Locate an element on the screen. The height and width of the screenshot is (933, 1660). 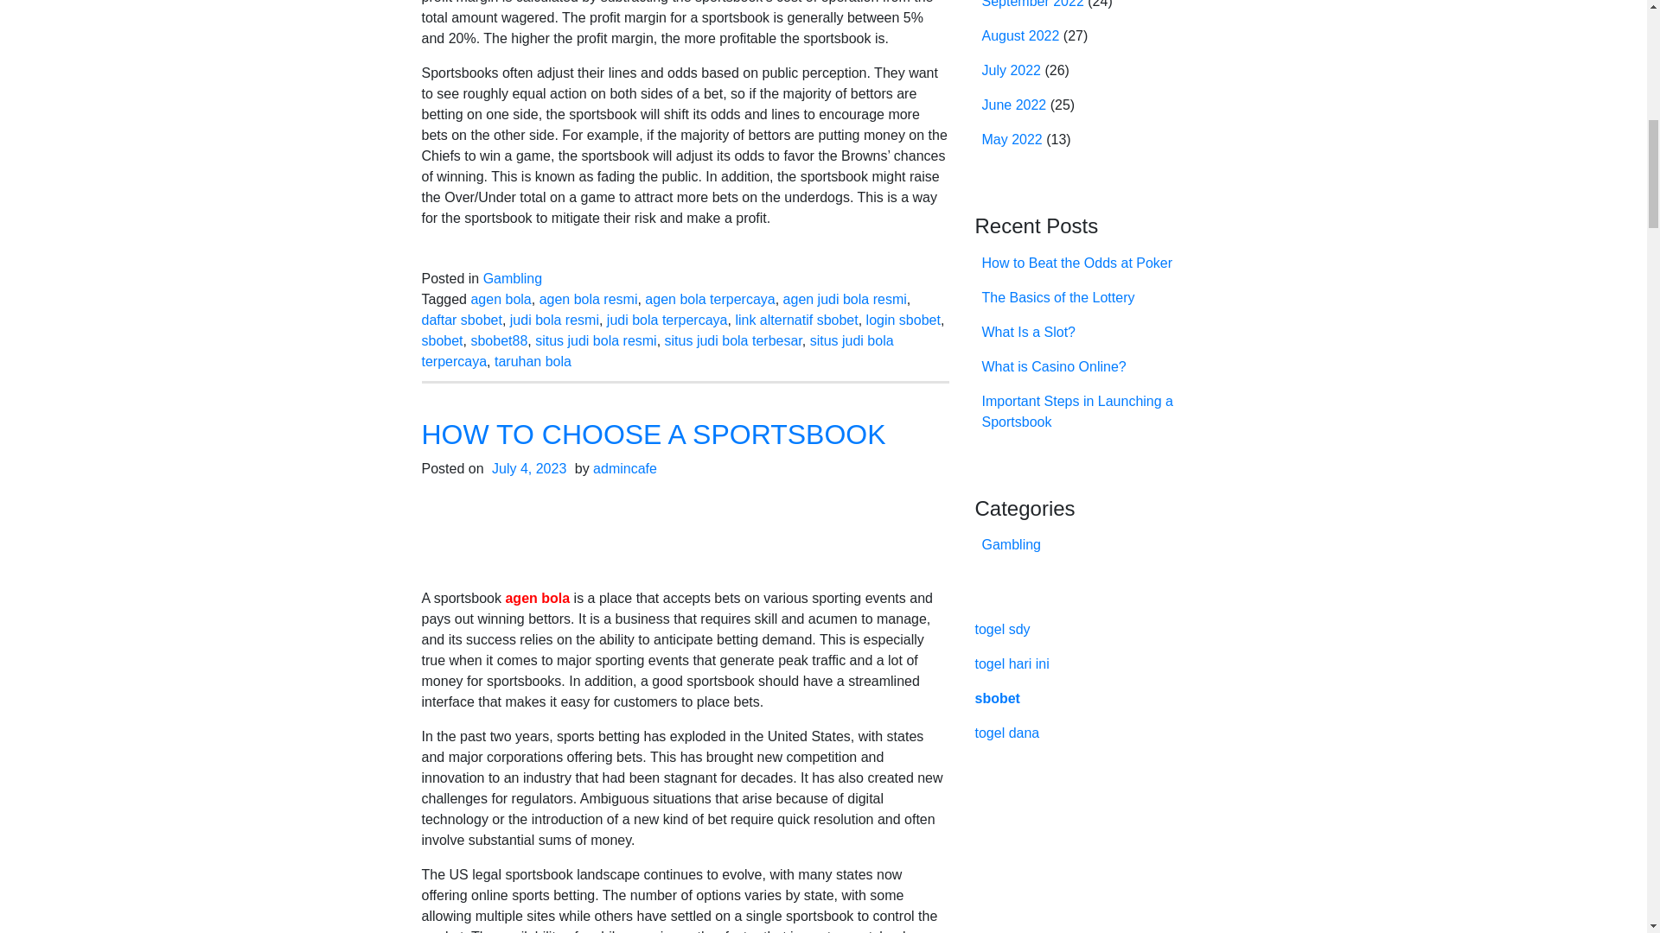
agen bola resmi is located at coordinates (588, 299).